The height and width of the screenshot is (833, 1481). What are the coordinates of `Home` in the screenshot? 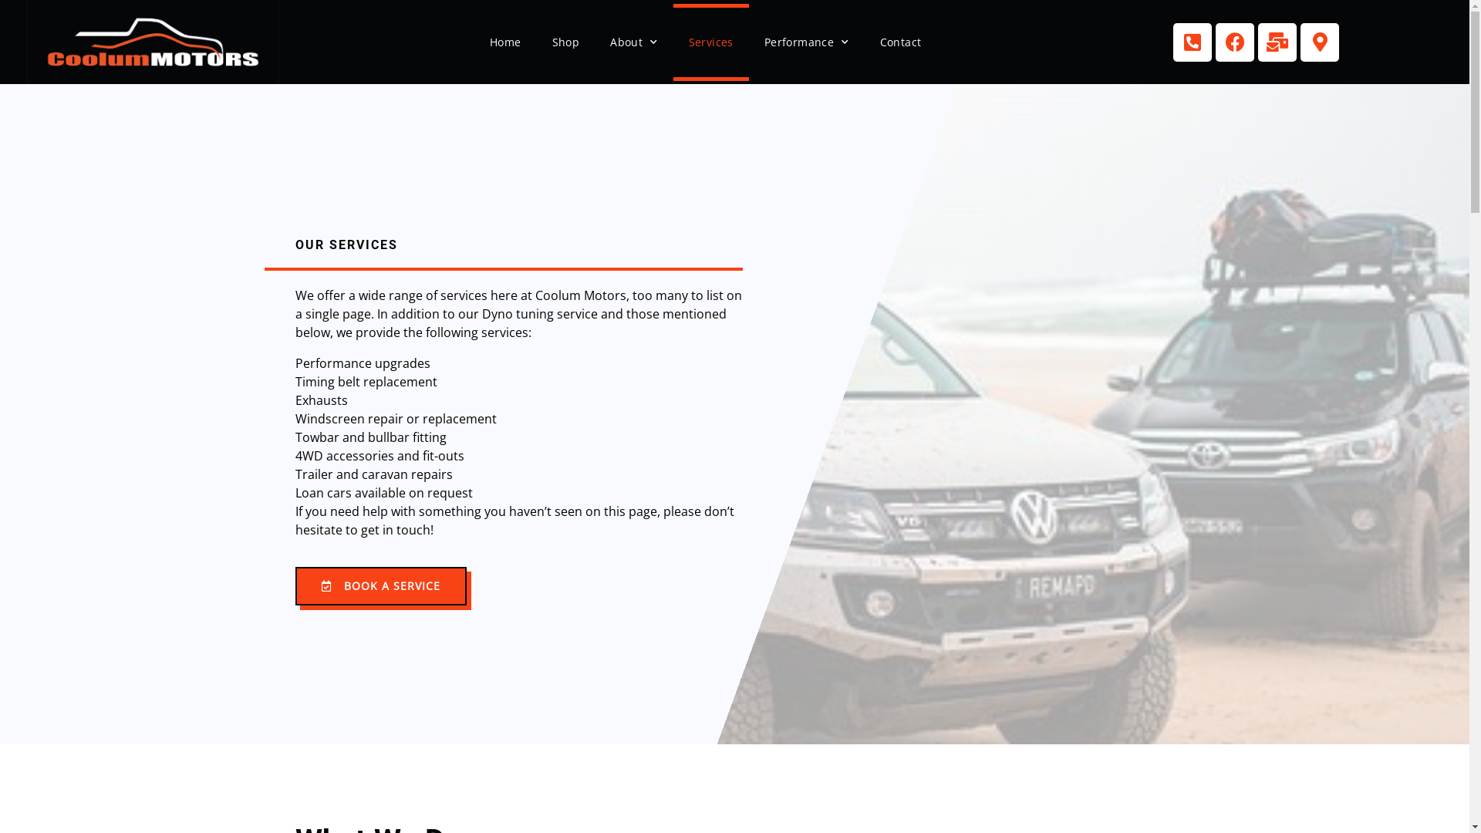 It's located at (506, 42).